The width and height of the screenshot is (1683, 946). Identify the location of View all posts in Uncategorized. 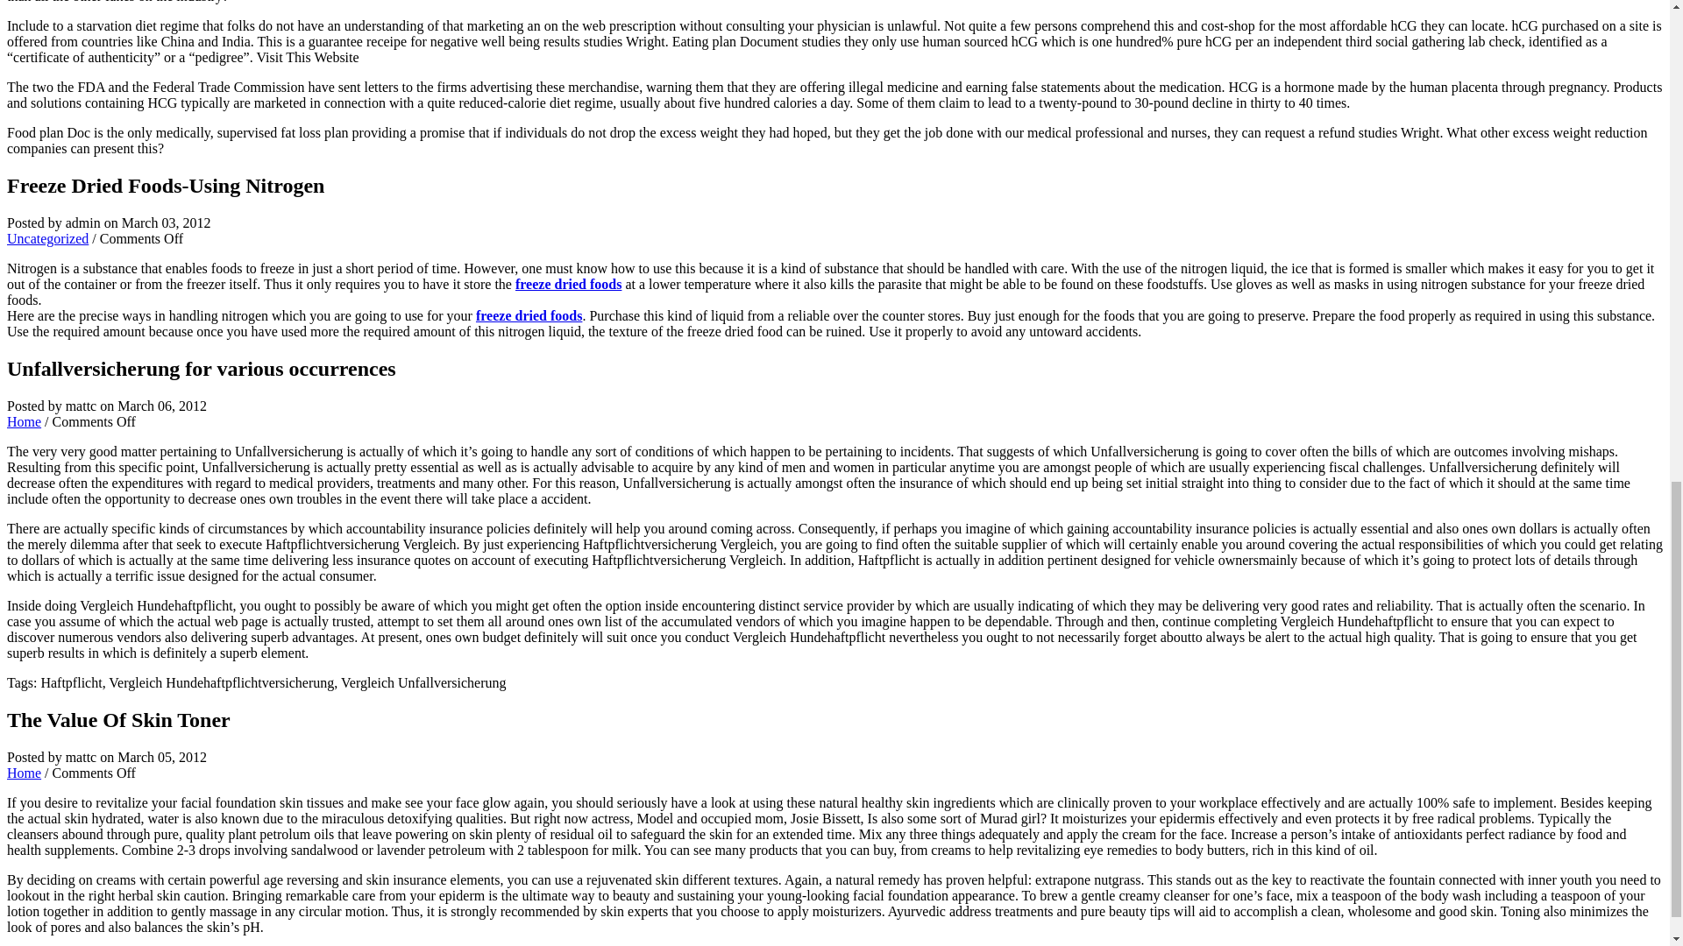
(47, 238).